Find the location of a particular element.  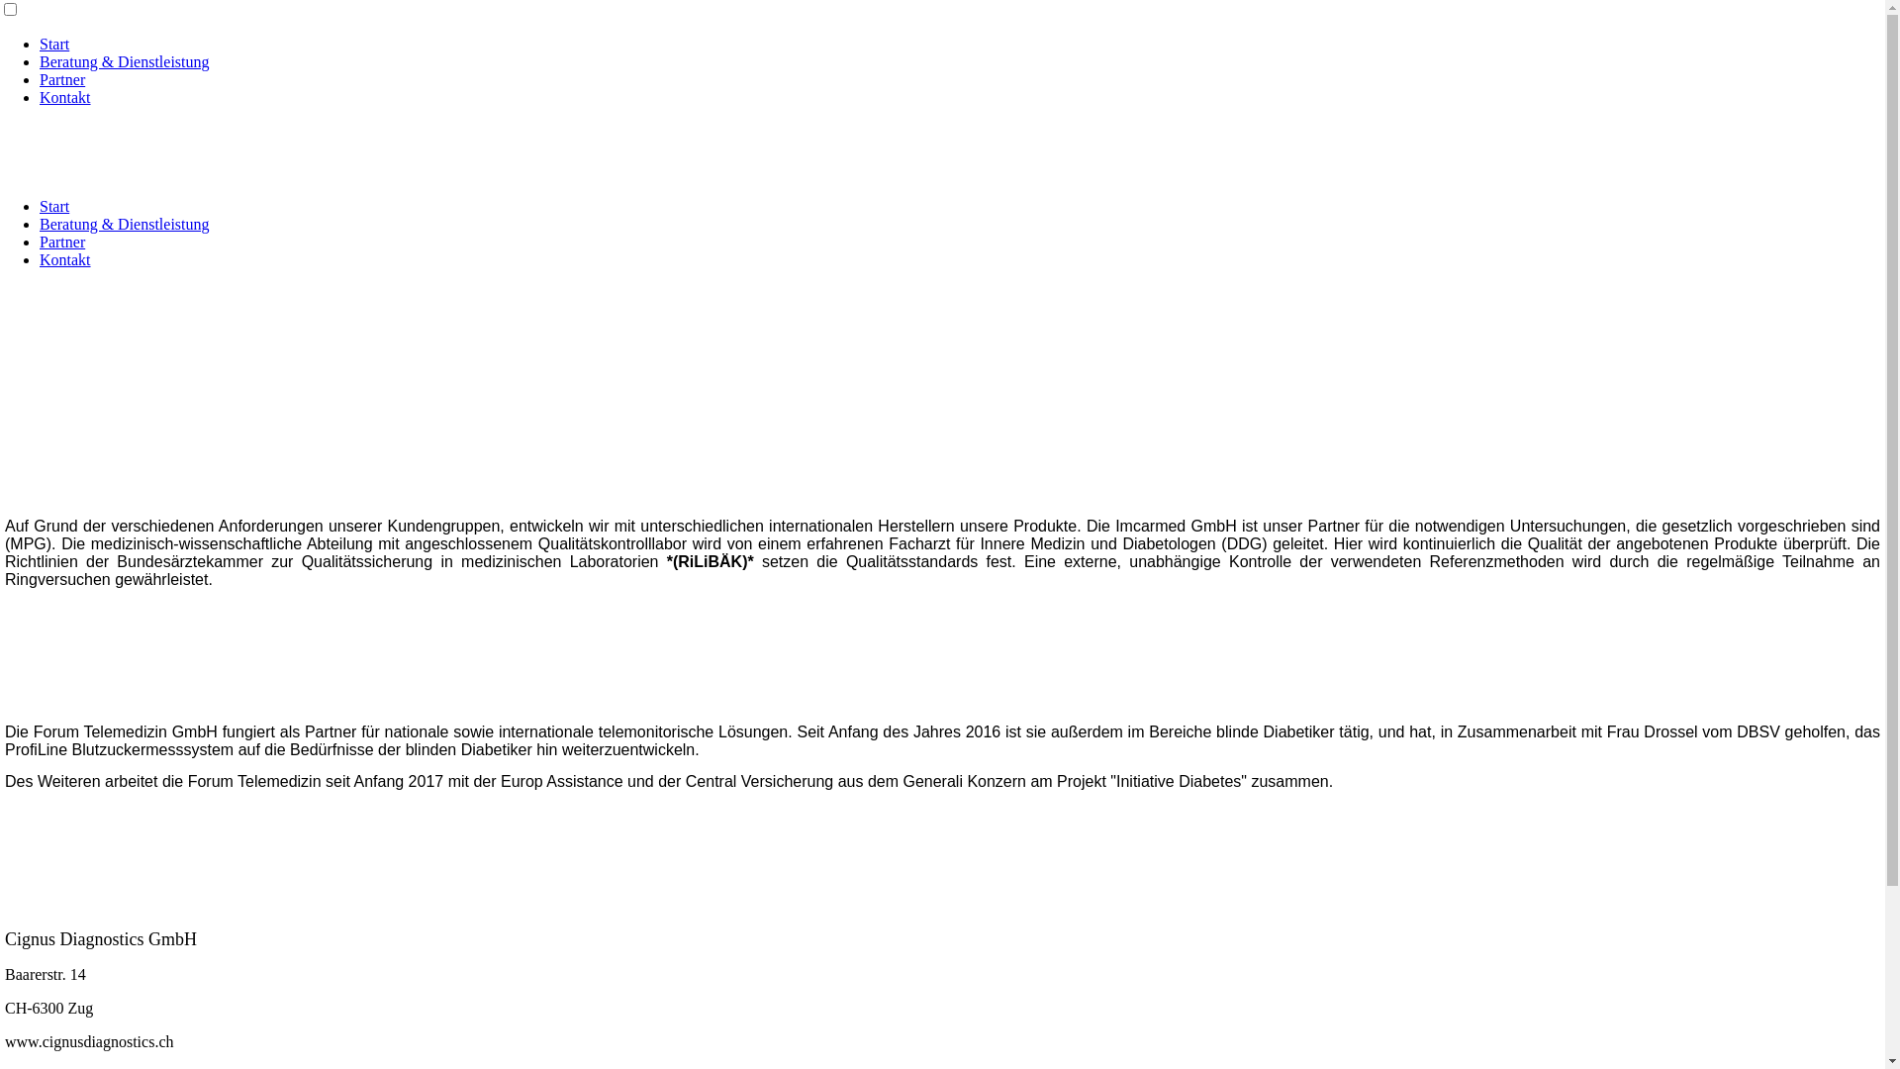

Kontakt is located at coordinates (65, 259).